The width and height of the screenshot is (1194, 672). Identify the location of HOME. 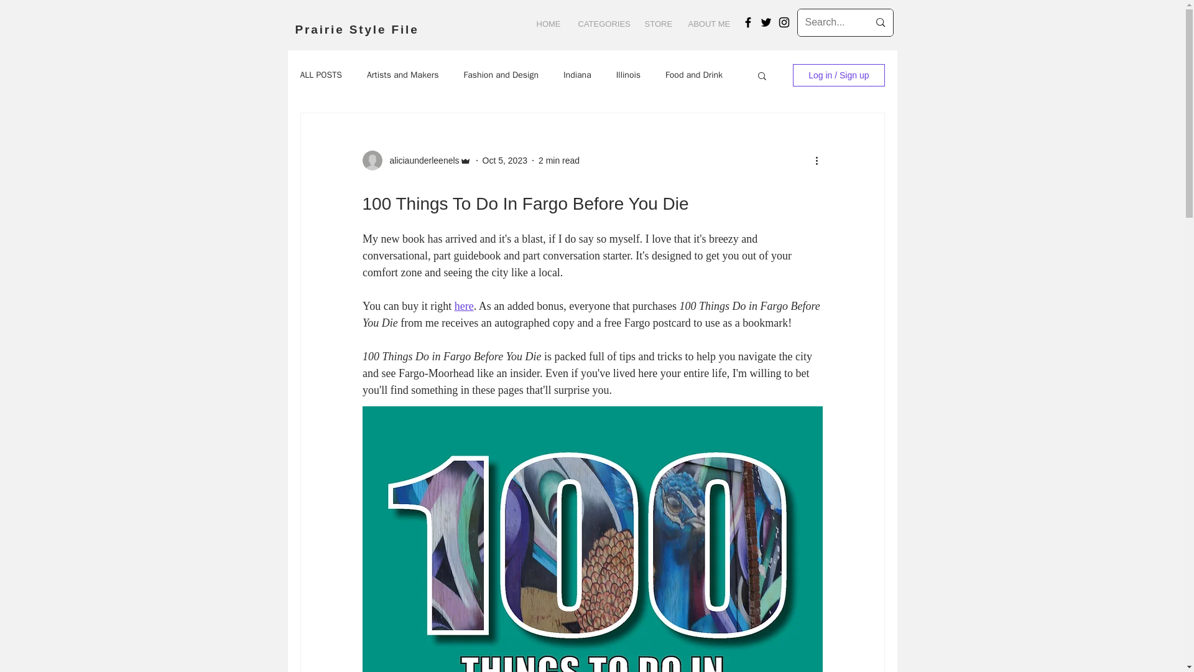
(548, 24).